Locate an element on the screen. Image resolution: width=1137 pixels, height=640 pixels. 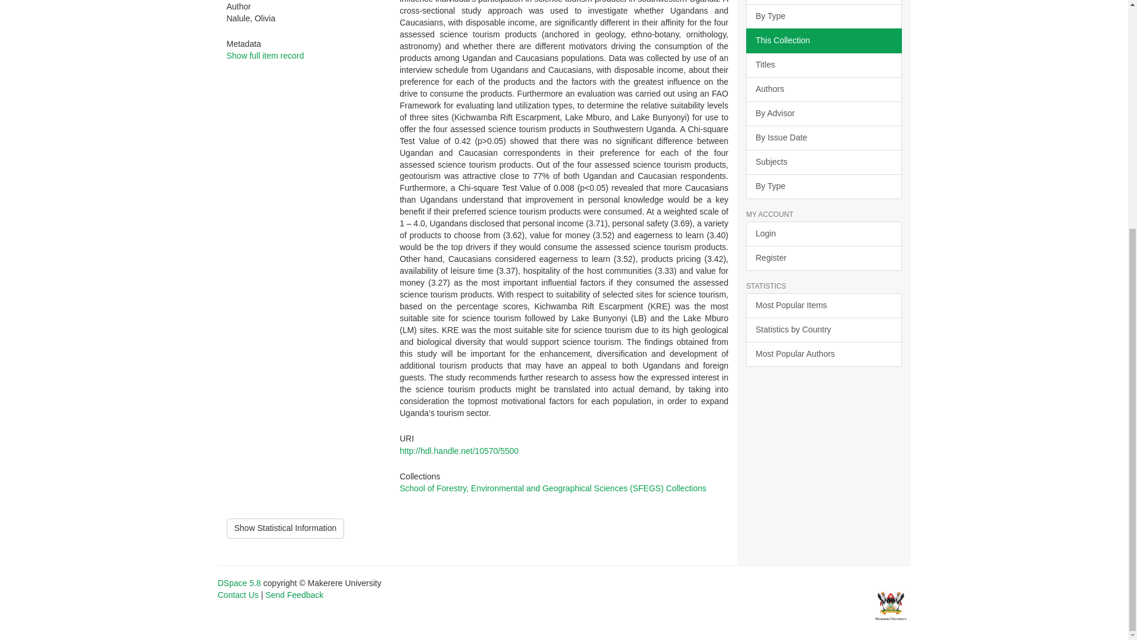
Show Statistical Information is located at coordinates (285, 529).